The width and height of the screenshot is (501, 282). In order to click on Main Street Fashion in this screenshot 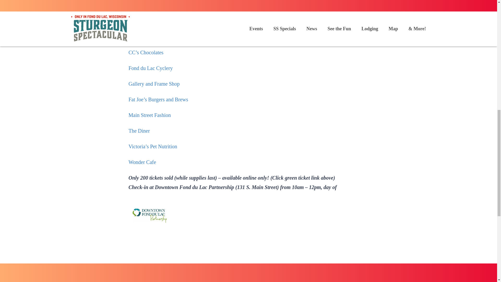, I will do `click(149, 115)`.